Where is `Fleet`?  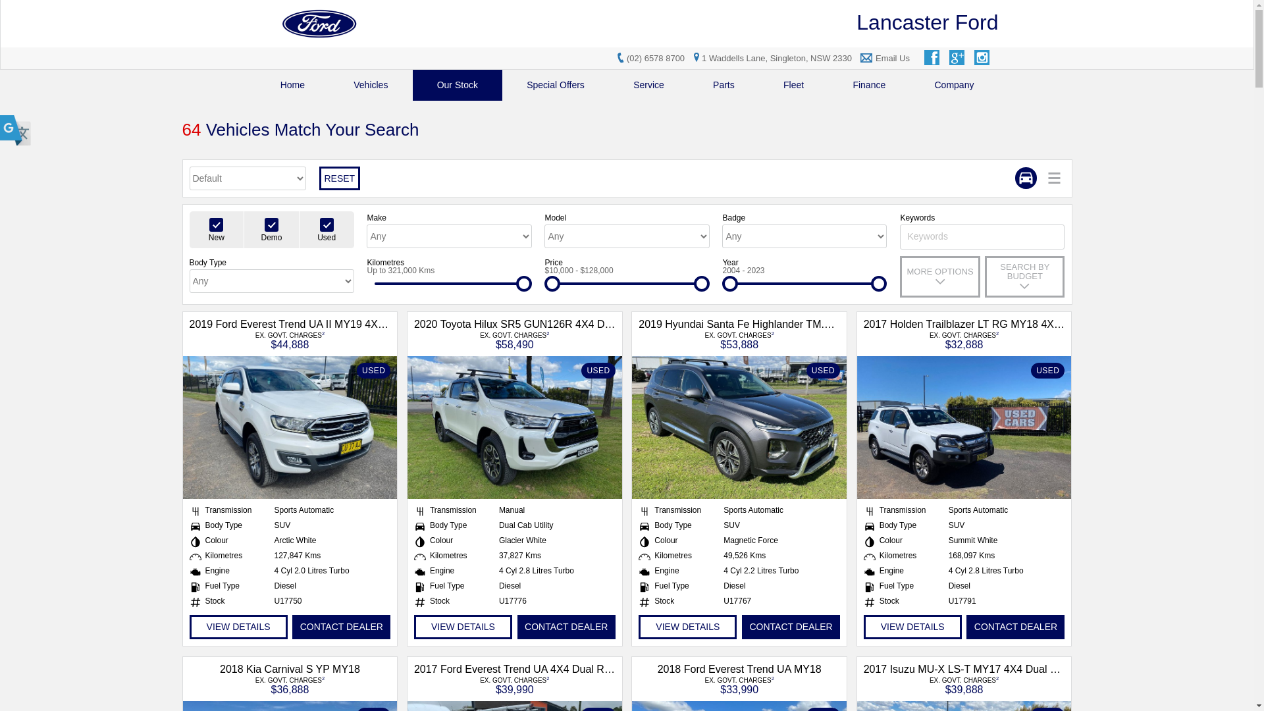 Fleet is located at coordinates (794, 86).